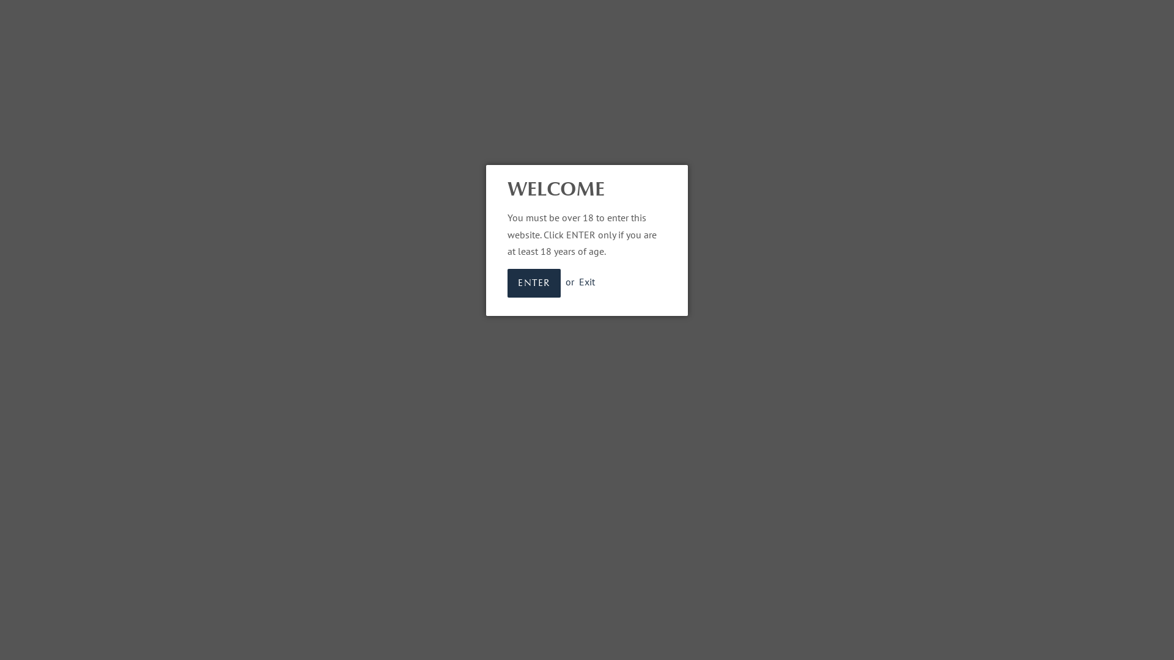  Describe the element at coordinates (218, 314) in the screenshot. I see `Distributors` at that location.